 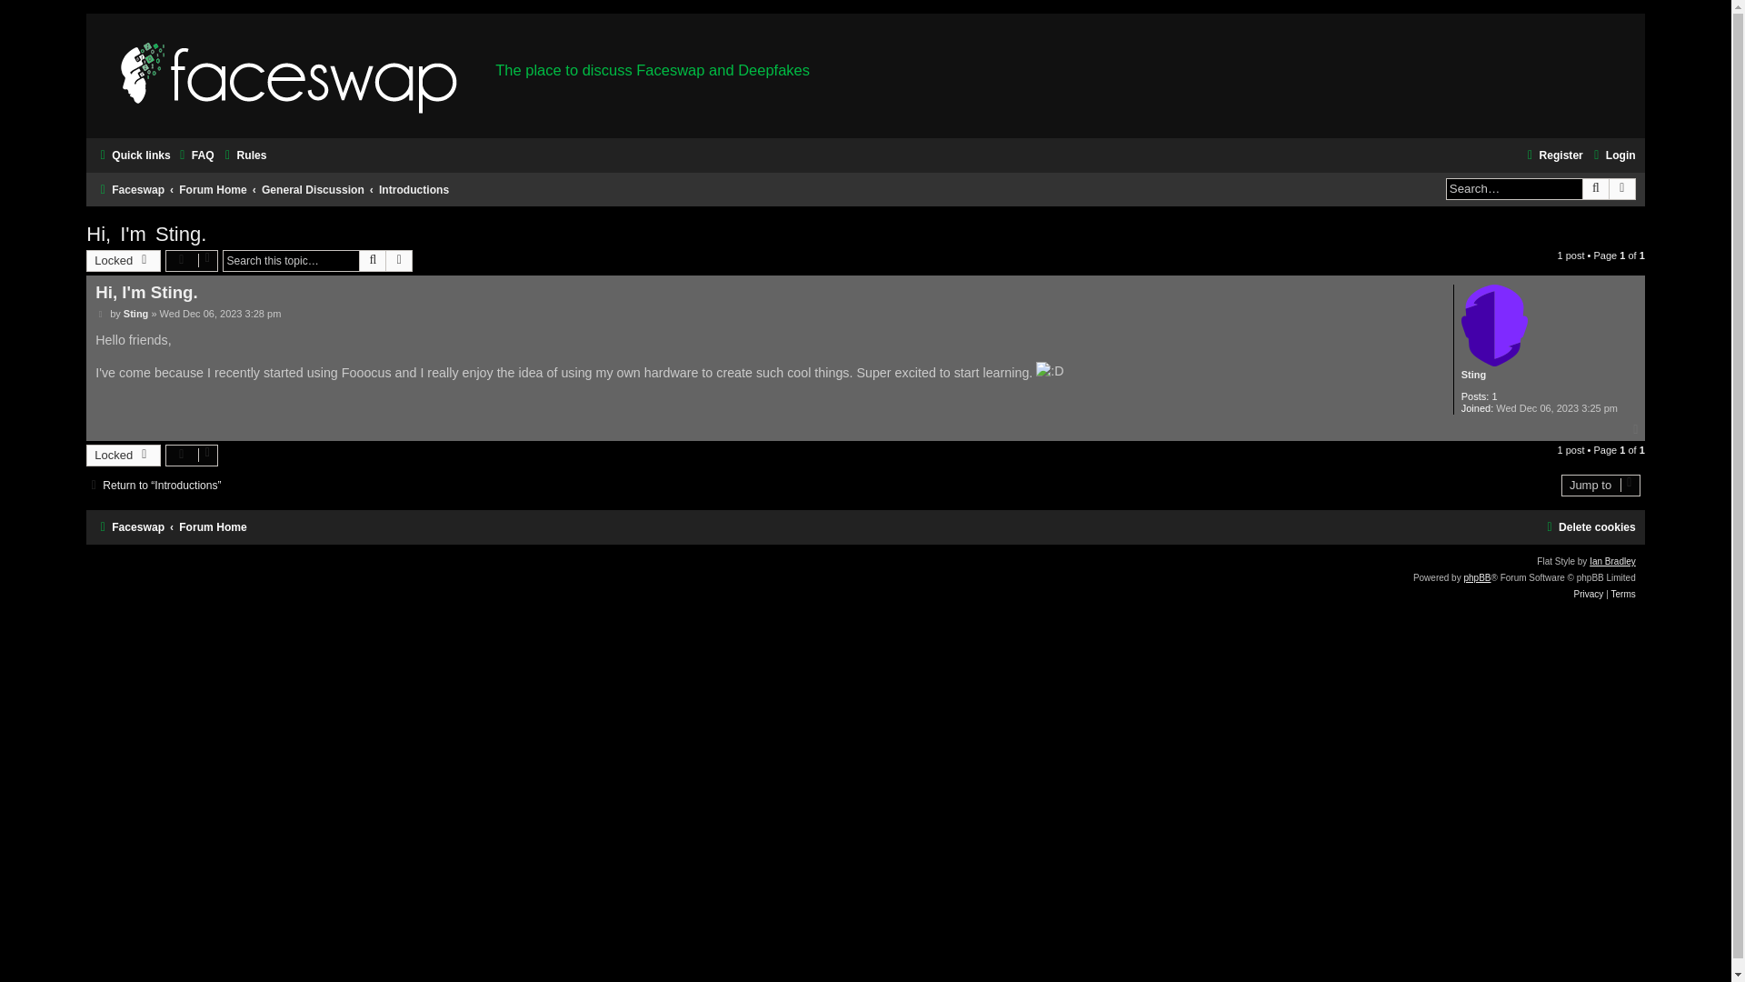 What do you see at coordinates (213, 189) in the screenshot?
I see `Forum Home` at bounding box center [213, 189].